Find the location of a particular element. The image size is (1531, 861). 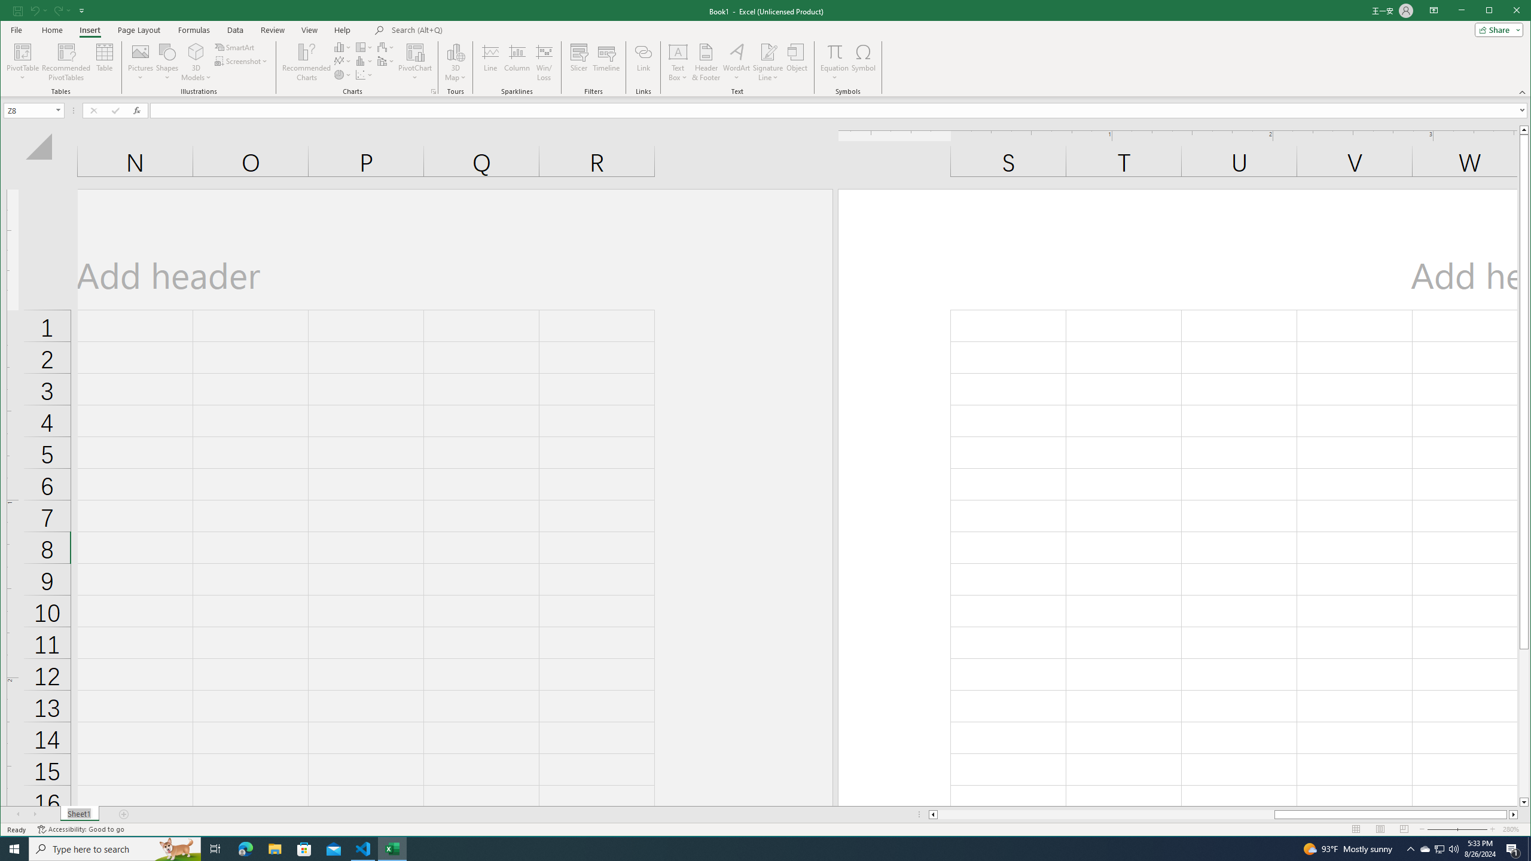

Excel - 1 running window is located at coordinates (797, 62).